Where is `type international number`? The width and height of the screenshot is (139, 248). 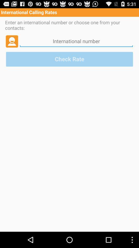 type international number is located at coordinates (76, 41).